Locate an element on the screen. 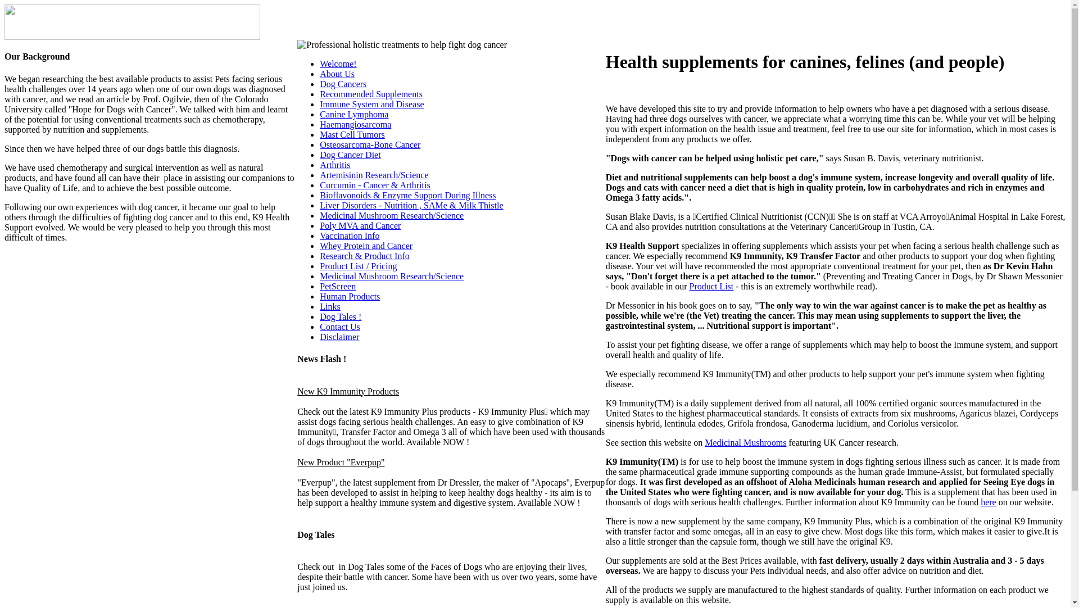 The height and width of the screenshot is (607, 1079). Liver Disorders - Nutrition , SAMe & Milk Thistle is located at coordinates (411, 205).